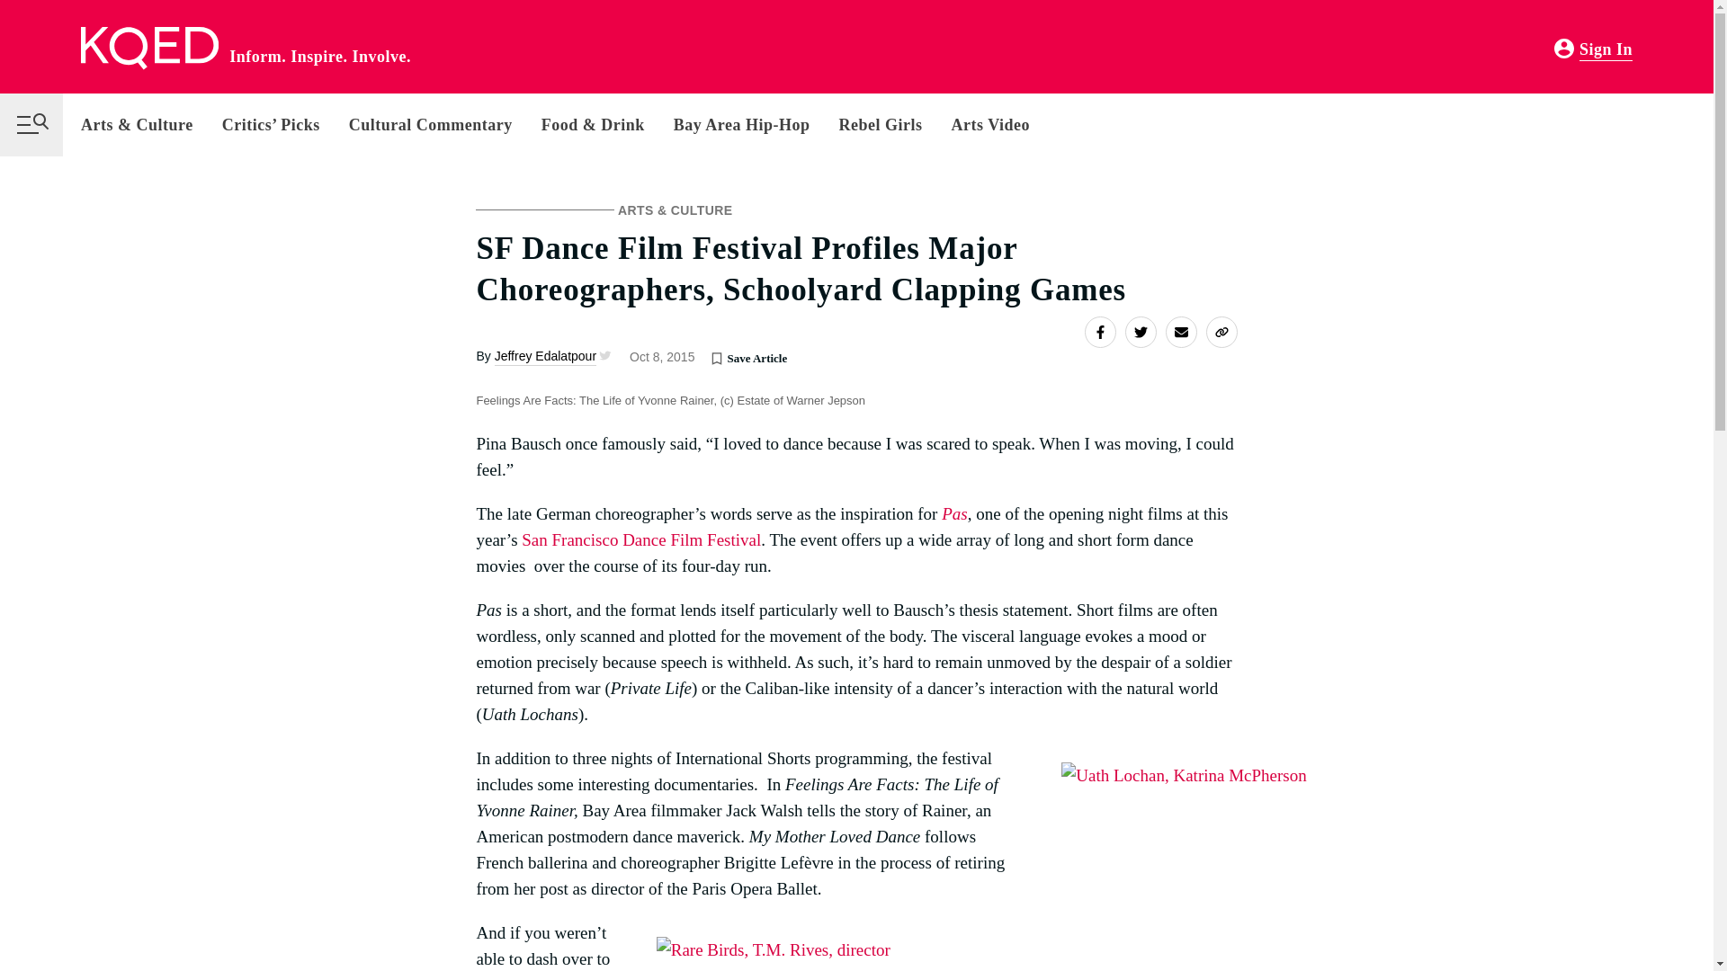  What do you see at coordinates (149, 49) in the screenshot?
I see `KQED` at bounding box center [149, 49].